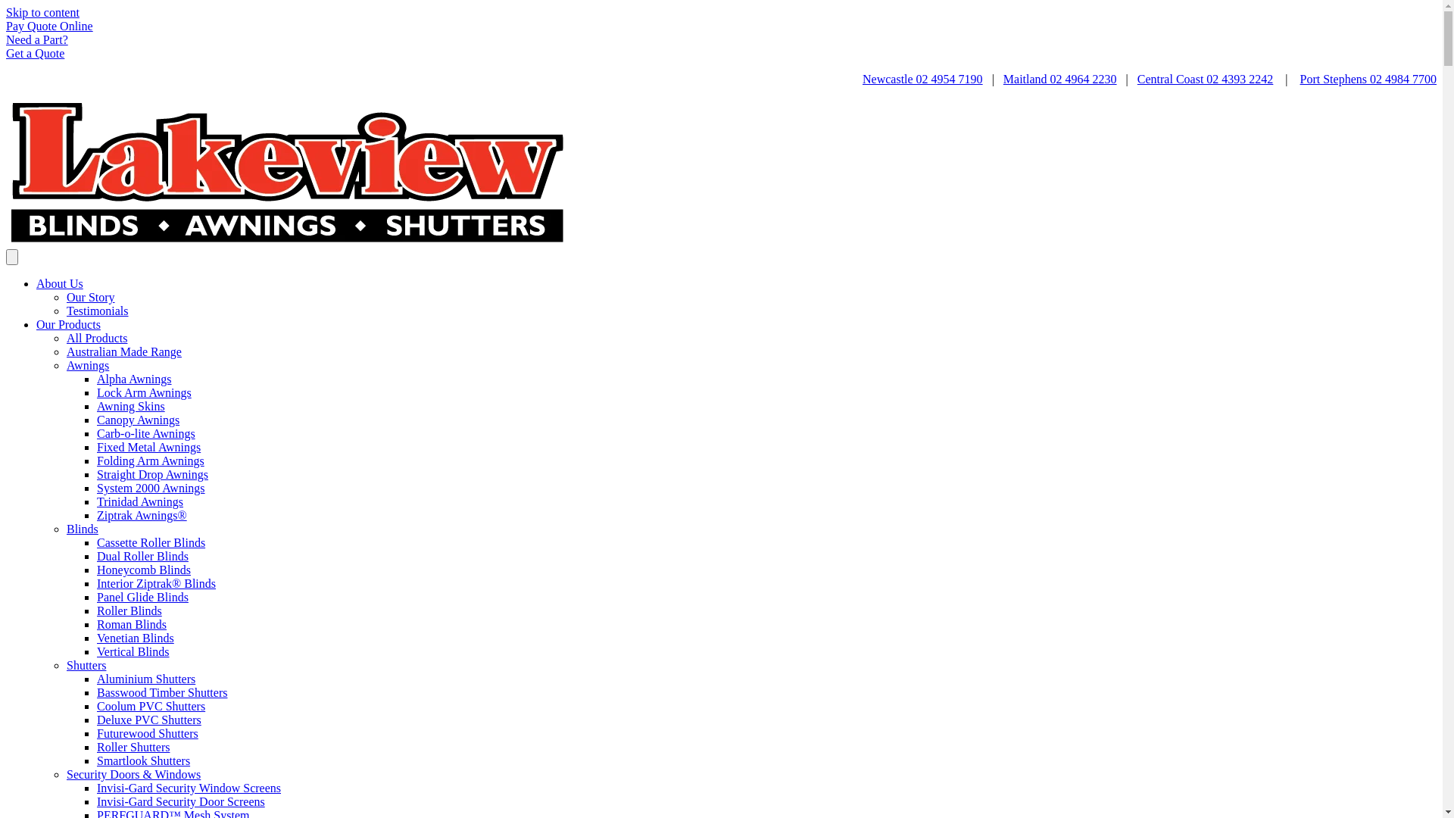  What do you see at coordinates (133, 651) in the screenshot?
I see `Vertical Blinds` at bounding box center [133, 651].